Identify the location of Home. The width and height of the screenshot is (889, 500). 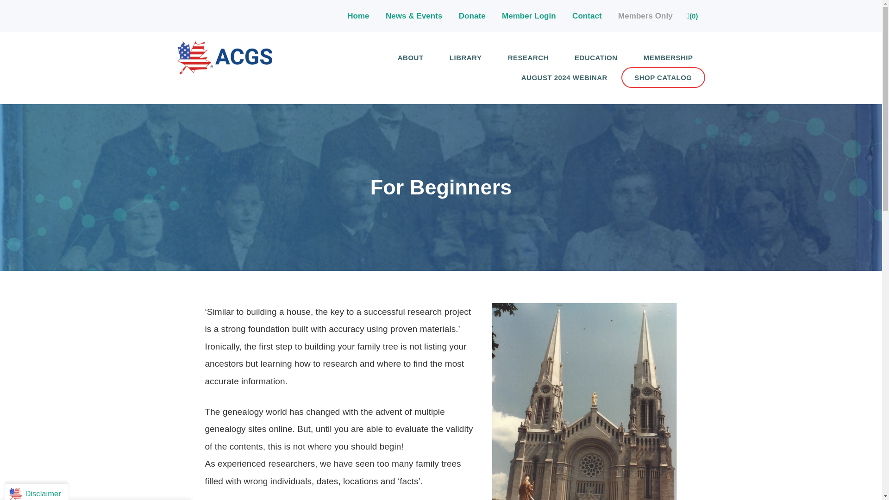
(358, 16).